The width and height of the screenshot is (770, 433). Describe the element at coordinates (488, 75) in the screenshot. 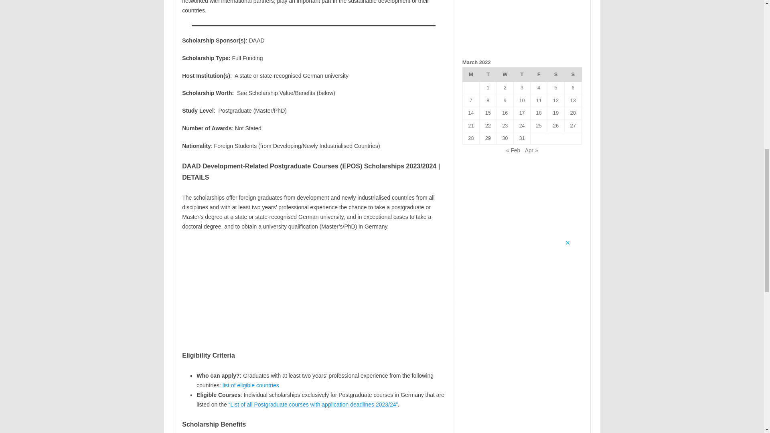

I see `Tuesday` at that location.